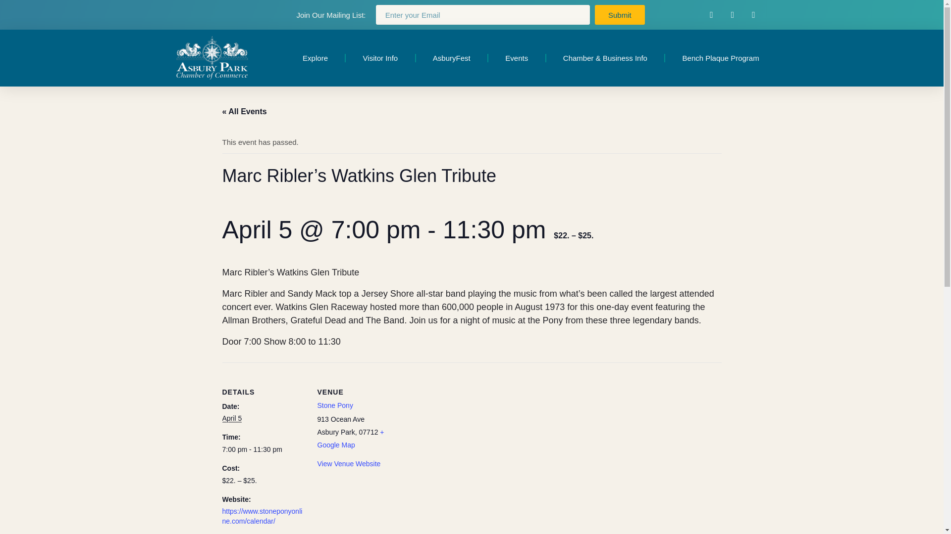  Describe the element at coordinates (315, 58) in the screenshot. I see `Explore` at that location.